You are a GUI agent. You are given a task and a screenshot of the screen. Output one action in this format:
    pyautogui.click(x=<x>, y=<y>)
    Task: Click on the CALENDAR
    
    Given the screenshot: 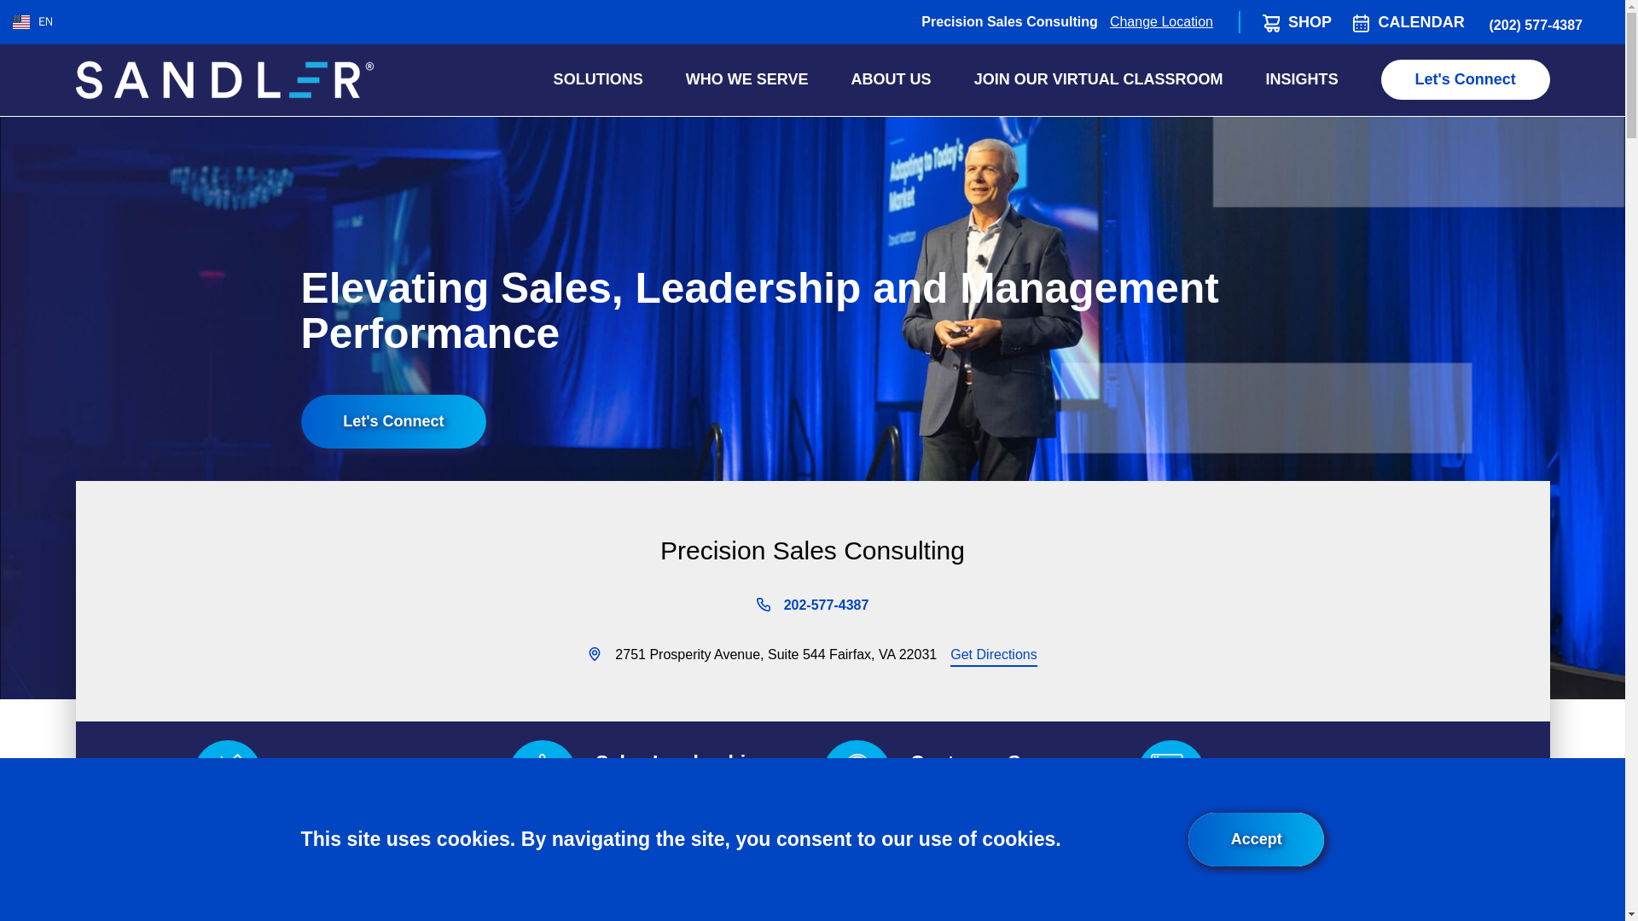 What is the action you would take?
    pyautogui.click(x=1421, y=22)
    